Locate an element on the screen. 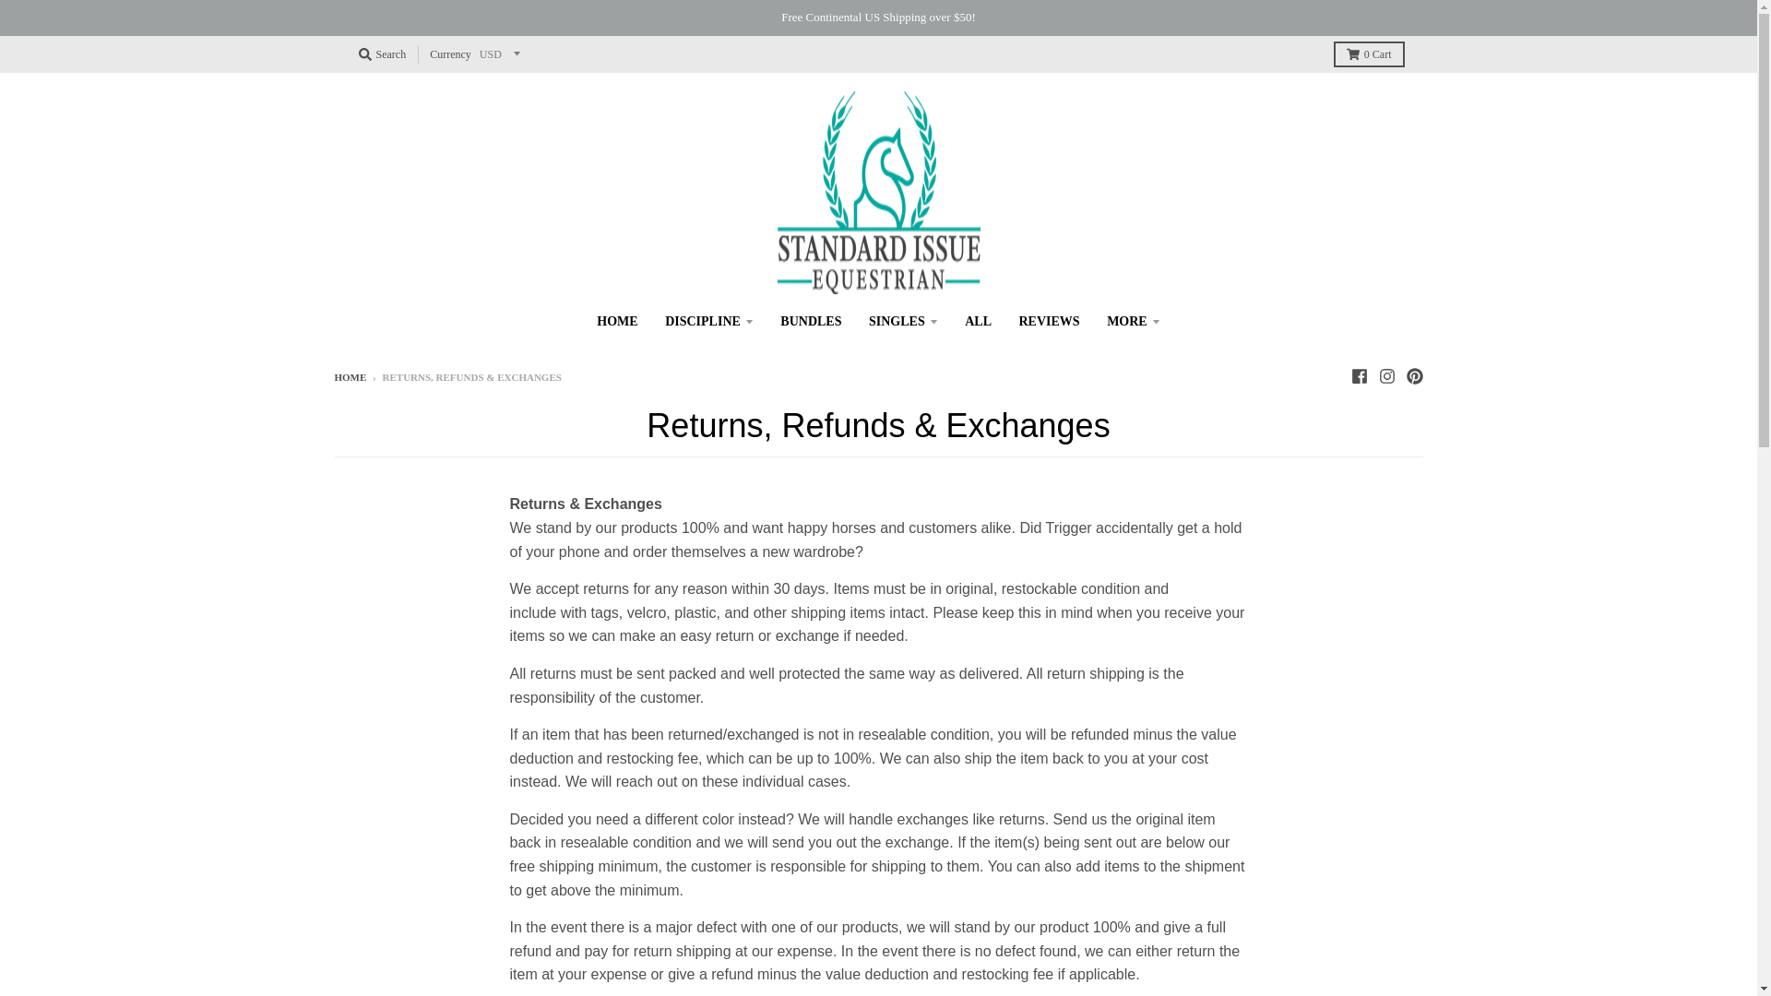 The width and height of the screenshot is (1771, 996). SINGLES is located at coordinates (903, 321).